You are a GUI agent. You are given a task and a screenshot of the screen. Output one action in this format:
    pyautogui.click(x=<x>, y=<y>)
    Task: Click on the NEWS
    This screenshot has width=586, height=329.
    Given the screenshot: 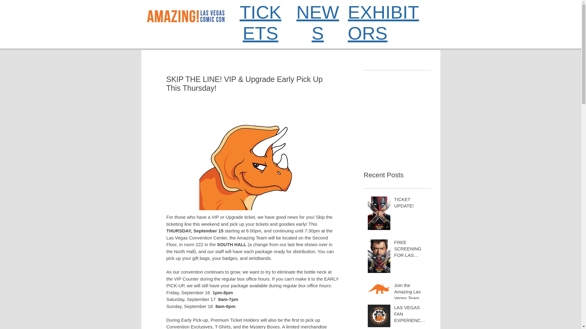 What is the action you would take?
    pyautogui.click(x=318, y=23)
    